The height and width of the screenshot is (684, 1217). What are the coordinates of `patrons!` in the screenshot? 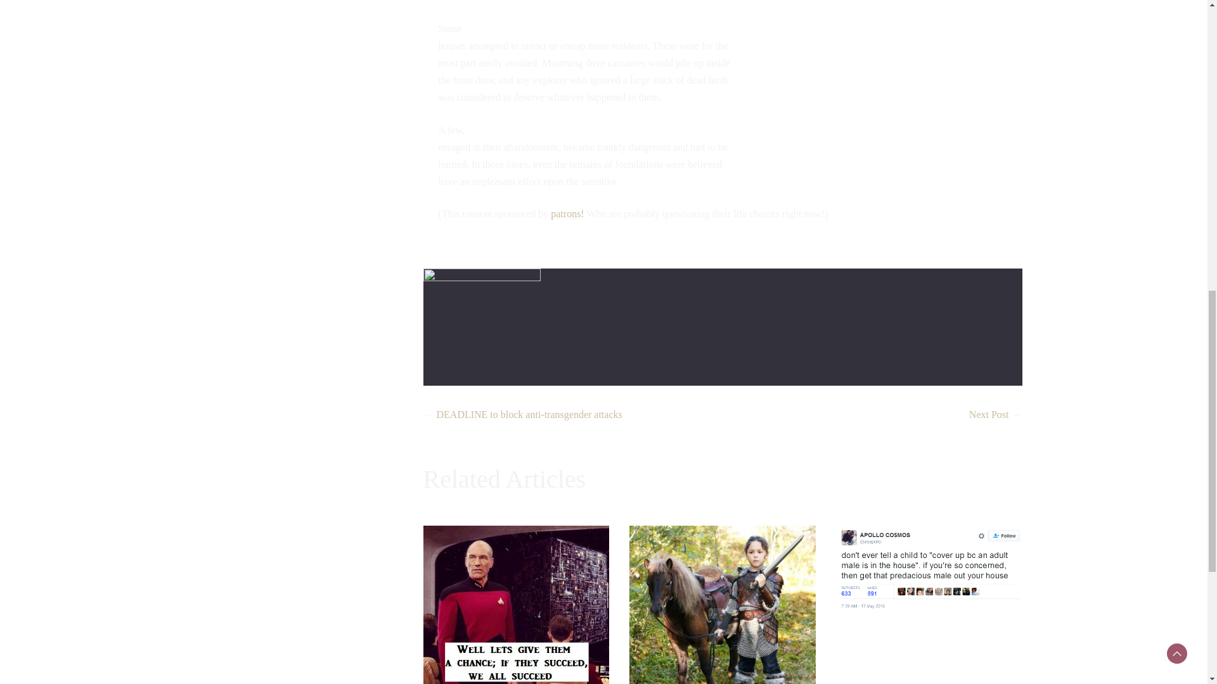 It's located at (566, 213).